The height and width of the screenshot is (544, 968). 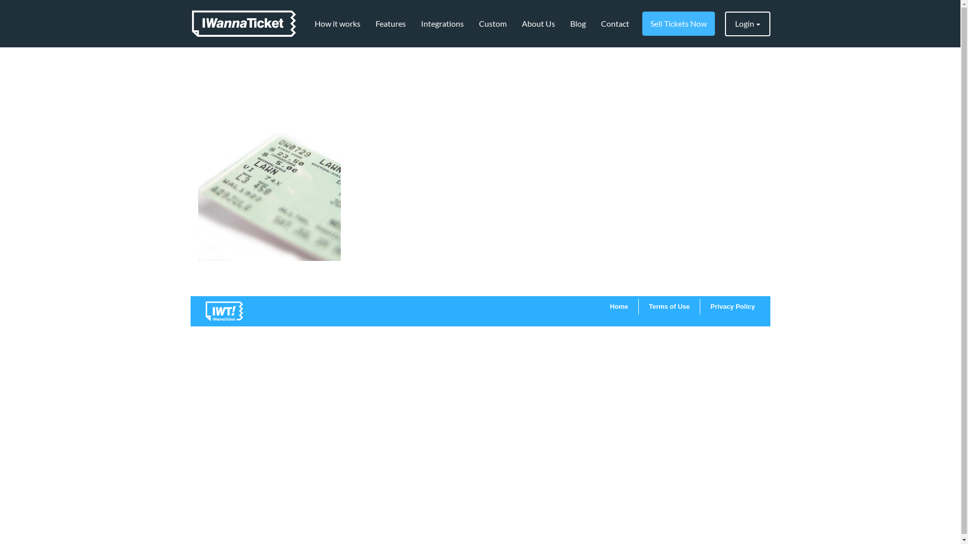 What do you see at coordinates (619, 306) in the screenshot?
I see `Home` at bounding box center [619, 306].